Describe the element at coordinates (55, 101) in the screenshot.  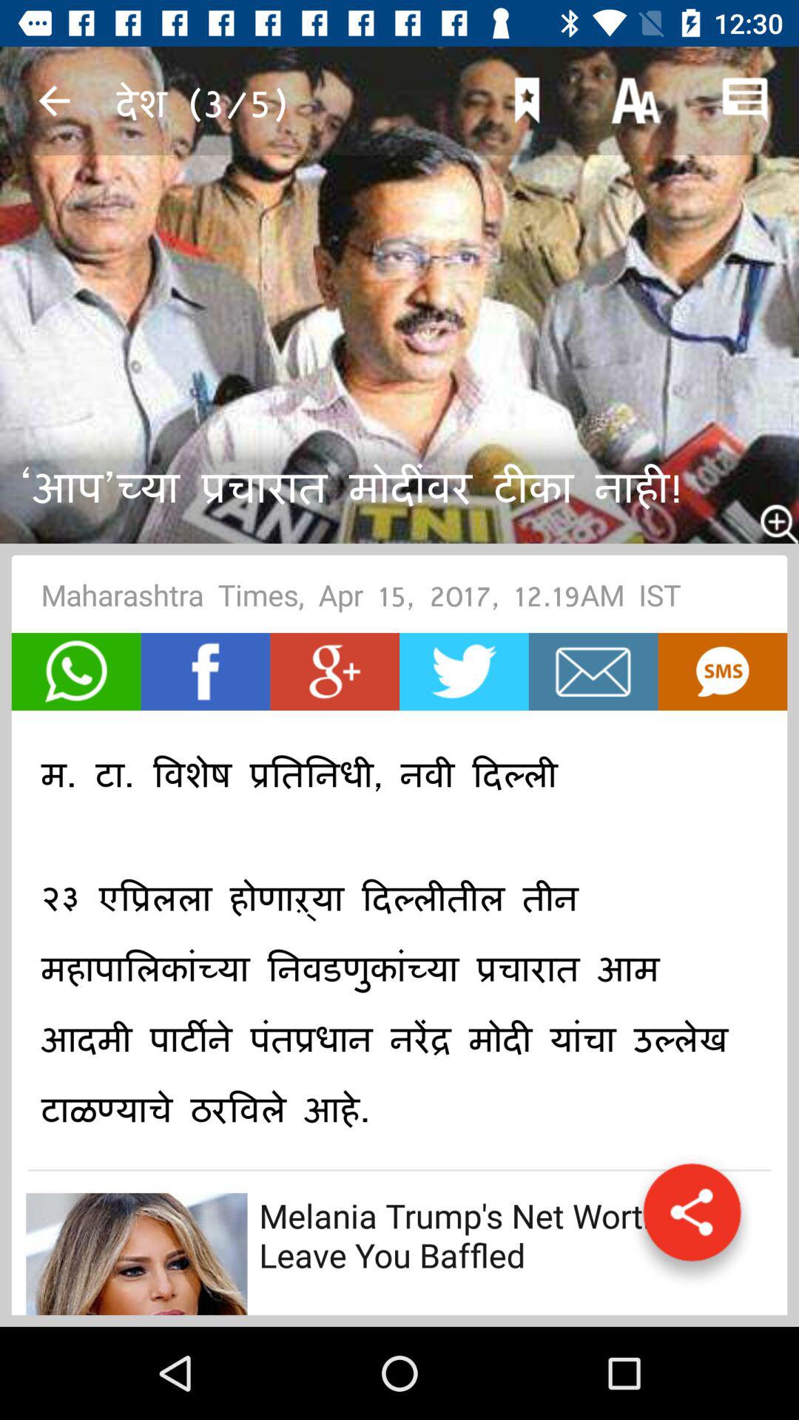
I see `go back` at that location.